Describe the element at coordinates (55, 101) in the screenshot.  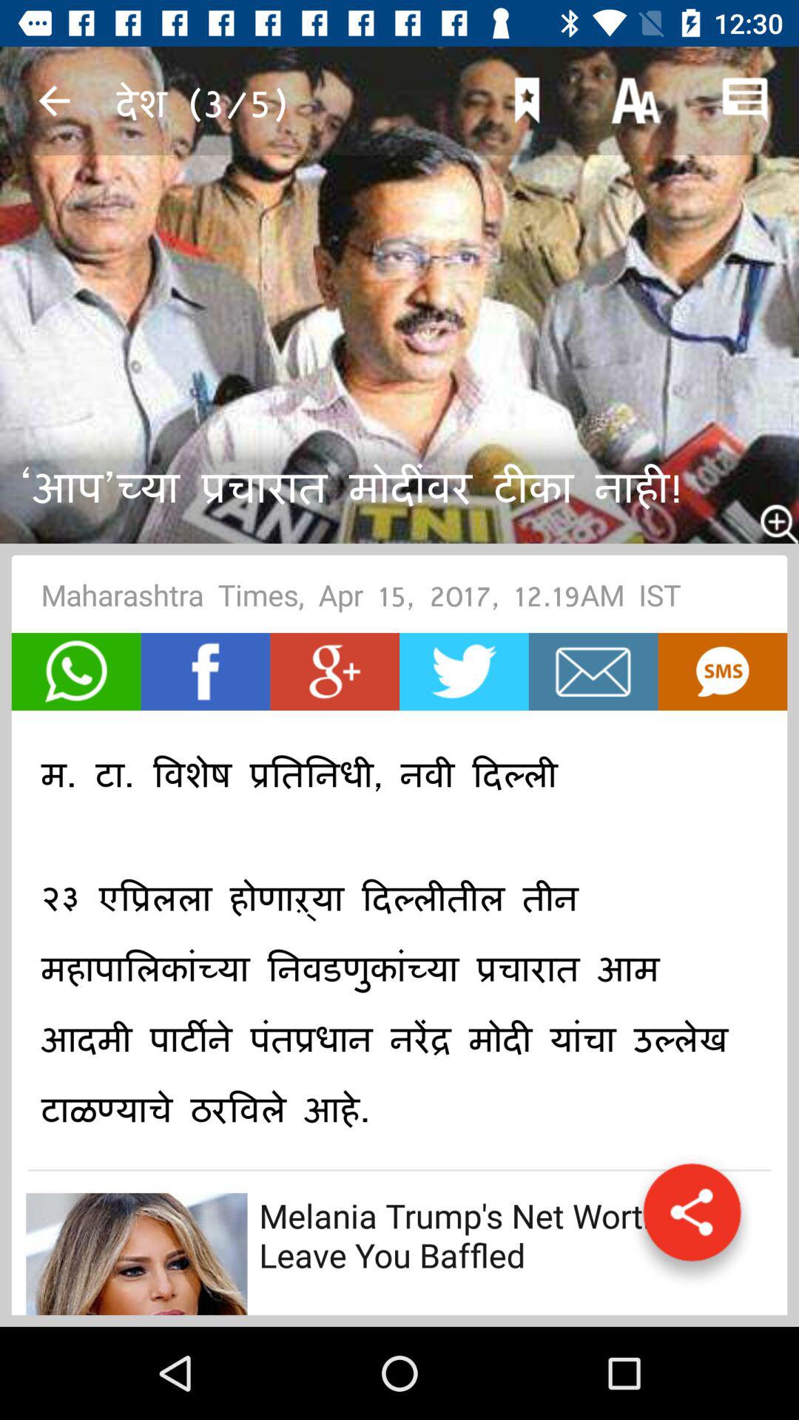
I see `go back` at that location.